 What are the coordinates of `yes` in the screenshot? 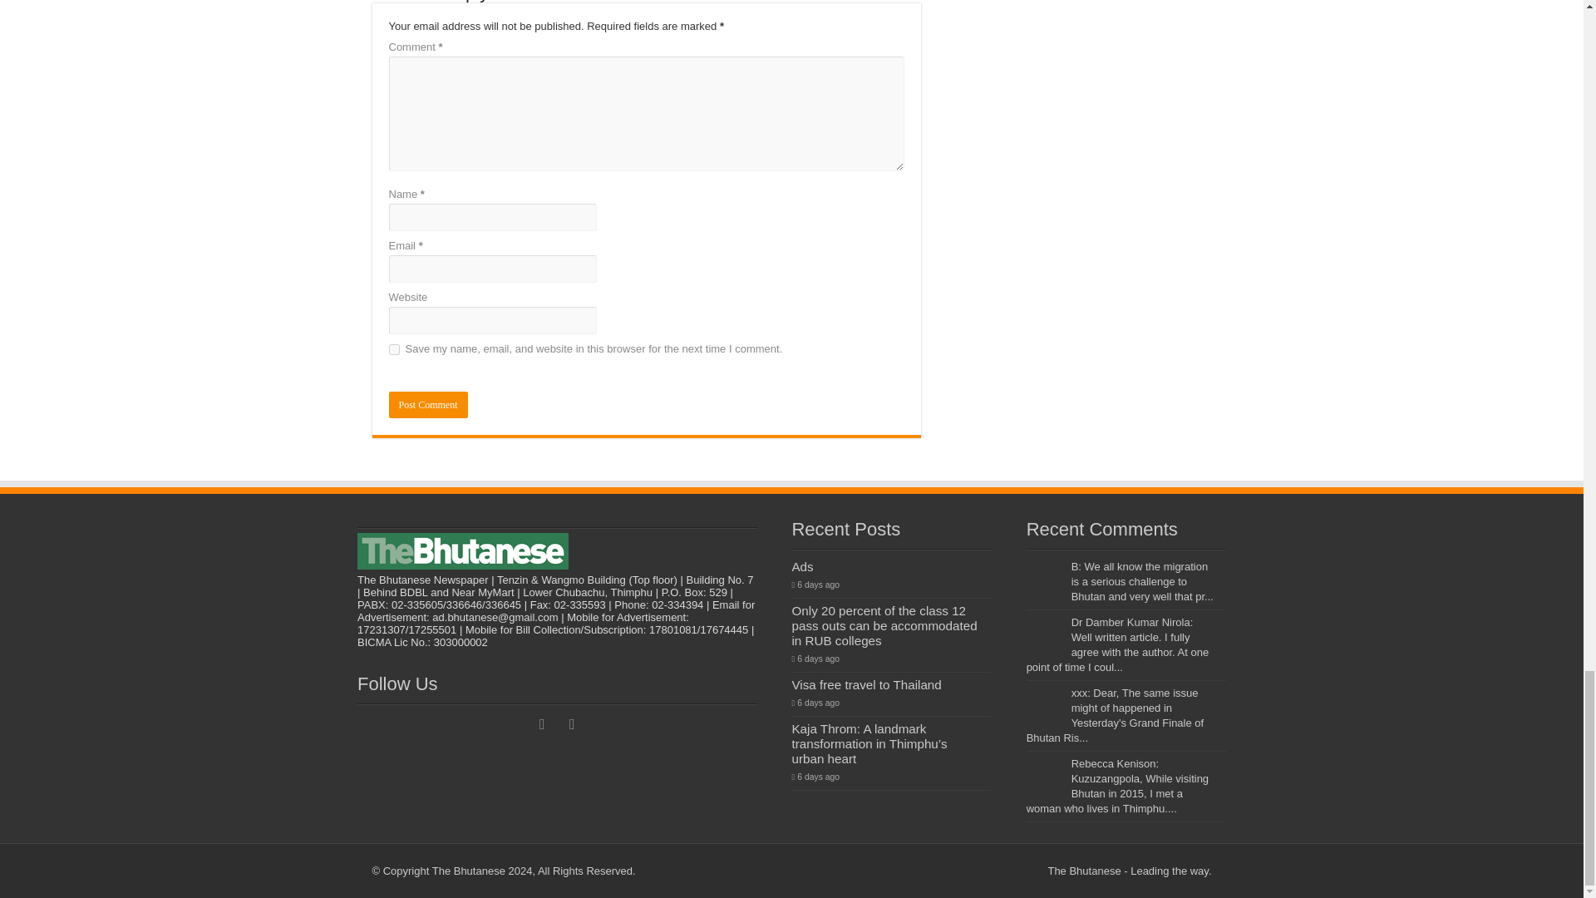 It's located at (394, 349).